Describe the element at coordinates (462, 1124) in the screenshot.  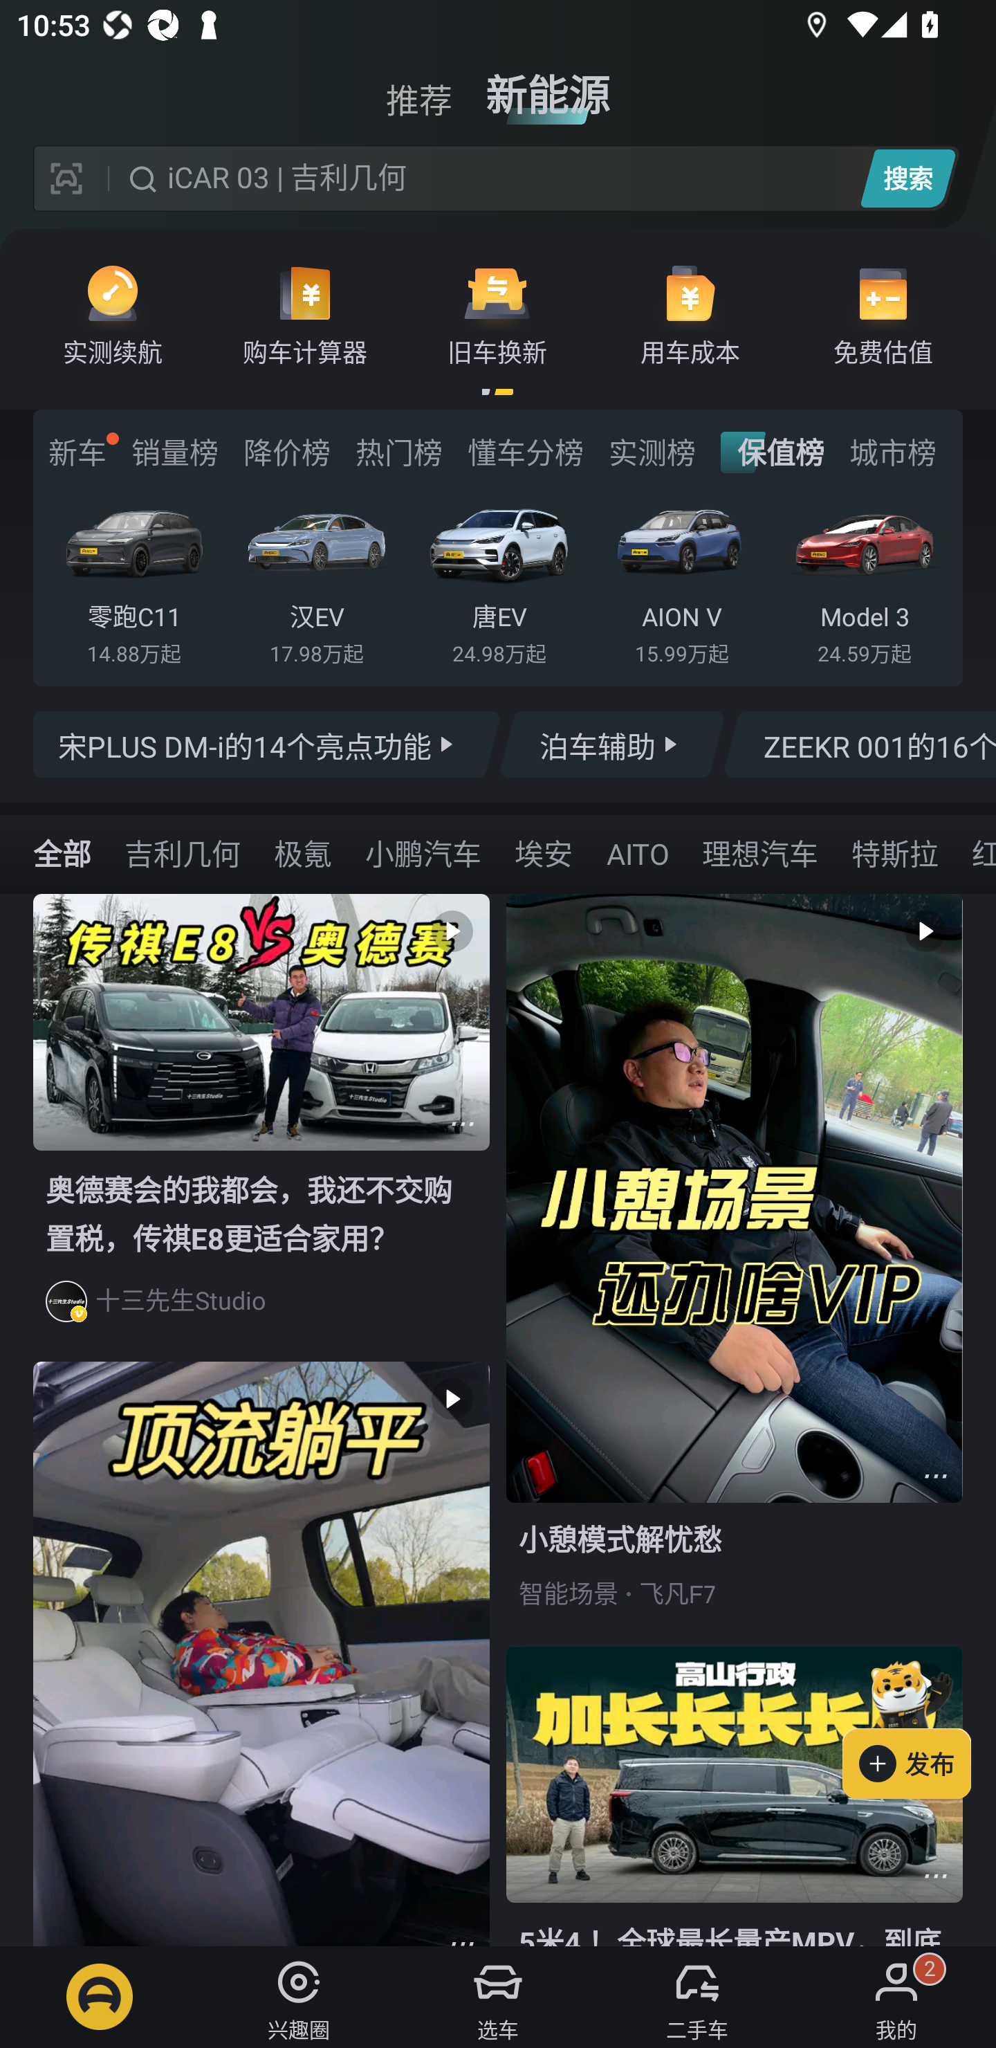
I see `` at that location.